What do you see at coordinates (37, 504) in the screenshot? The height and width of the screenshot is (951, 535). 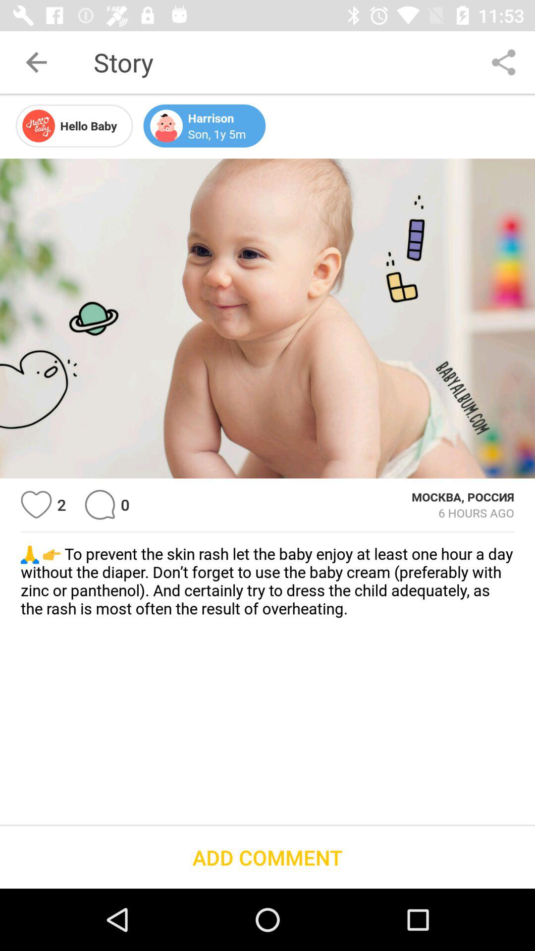 I see `add like` at bounding box center [37, 504].